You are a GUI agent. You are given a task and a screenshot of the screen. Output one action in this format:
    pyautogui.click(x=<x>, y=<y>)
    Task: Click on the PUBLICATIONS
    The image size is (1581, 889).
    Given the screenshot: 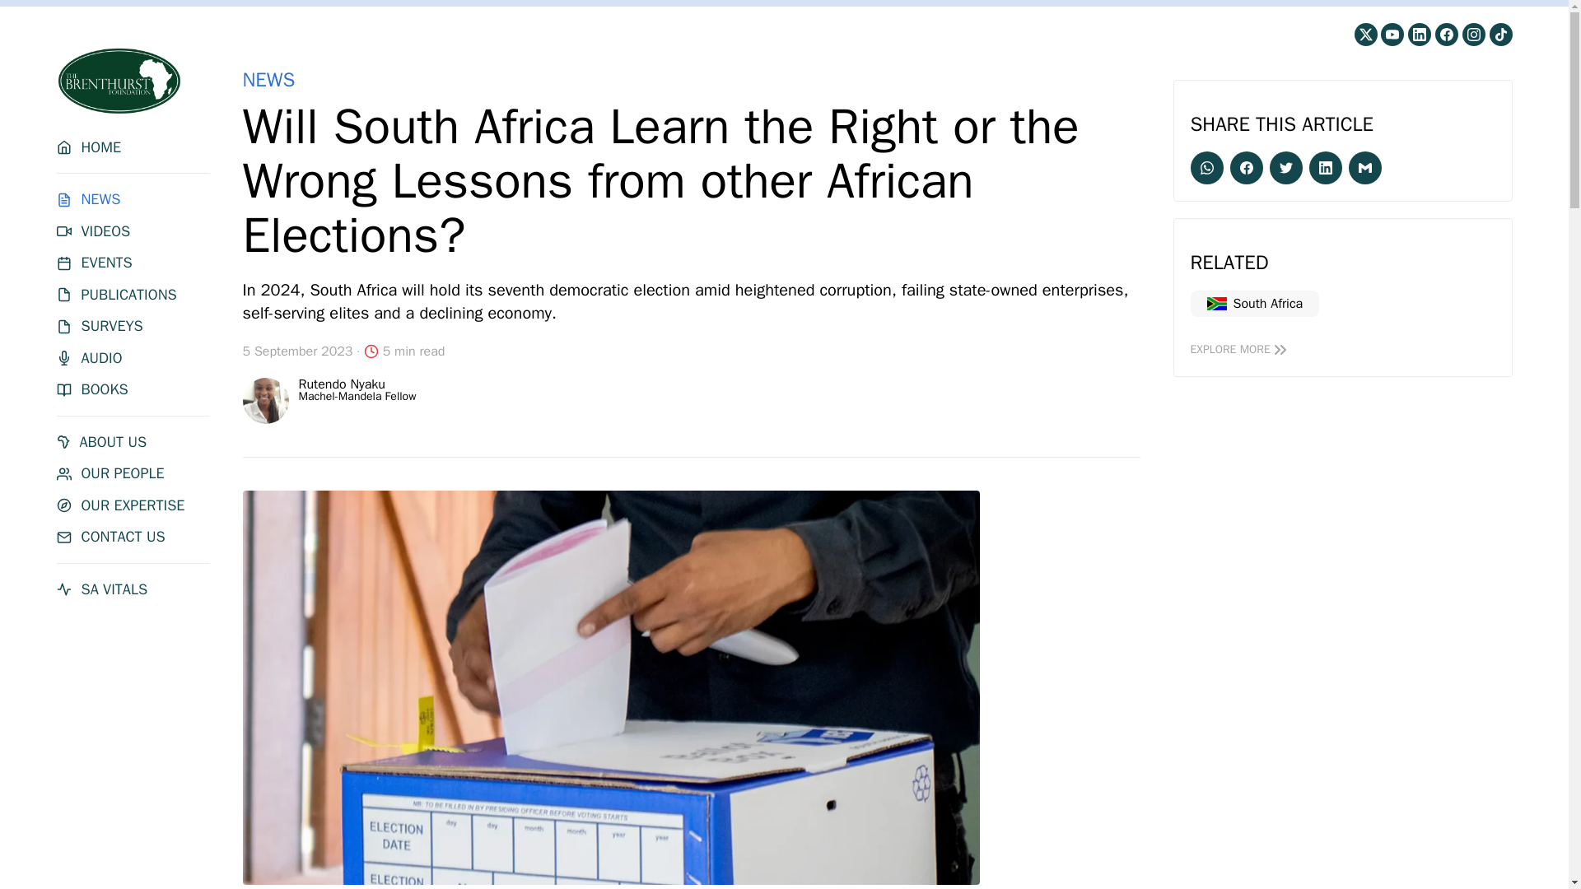 What is the action you would take?
    pyautogui.click(x=132, y=295)
    